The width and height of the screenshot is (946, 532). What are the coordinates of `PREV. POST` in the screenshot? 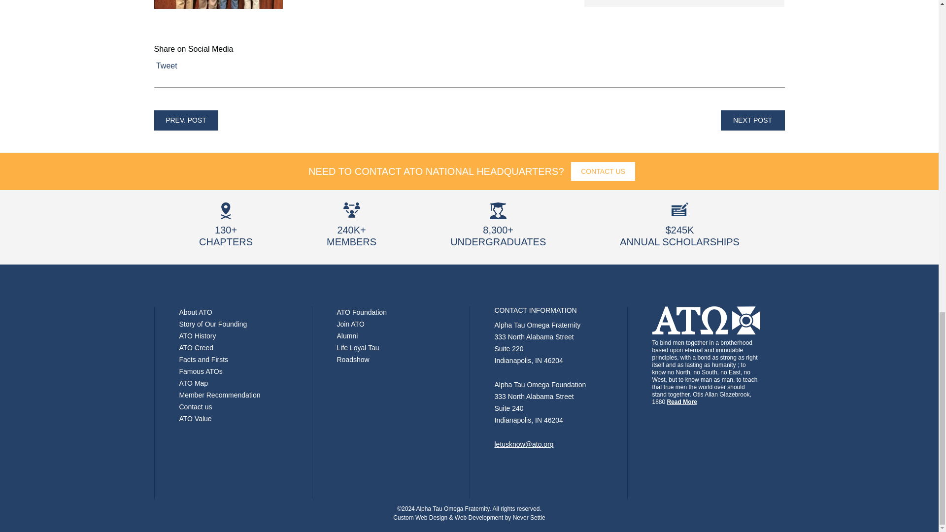 It's located at (185, 120).